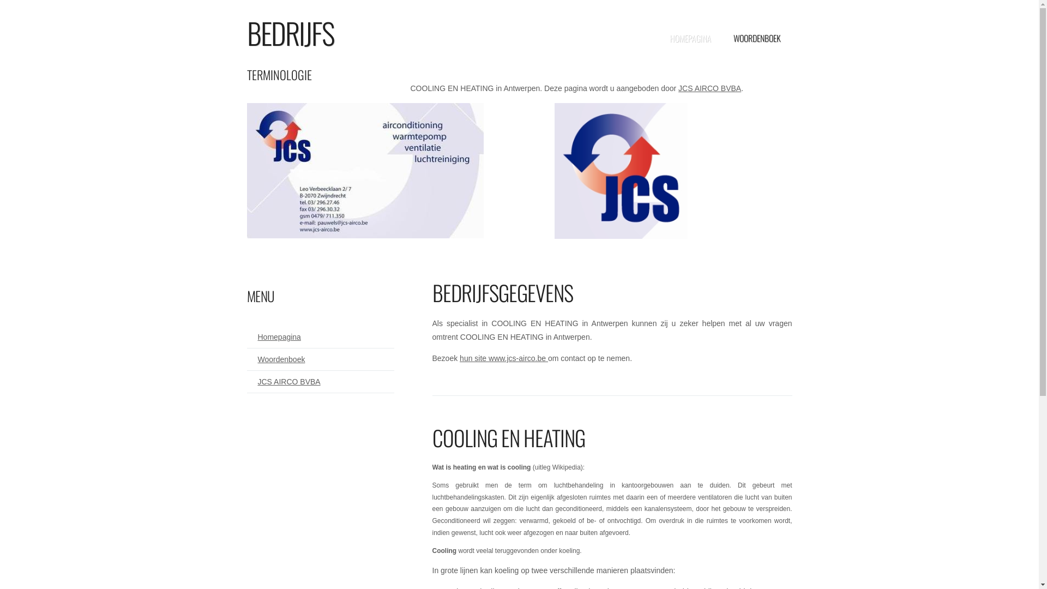  Describe the element at coordinates (276, 359) in the screenshot. I see `Woordenboek` at that location.